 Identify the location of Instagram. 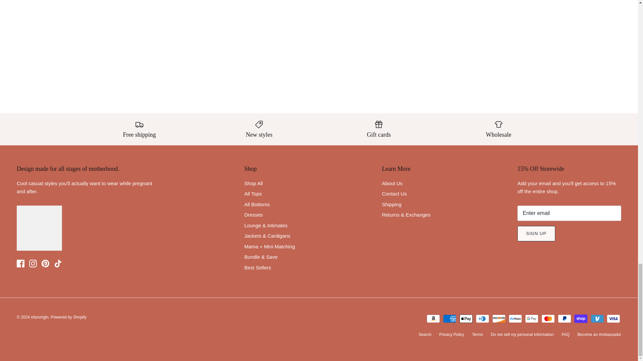
(33, 263).